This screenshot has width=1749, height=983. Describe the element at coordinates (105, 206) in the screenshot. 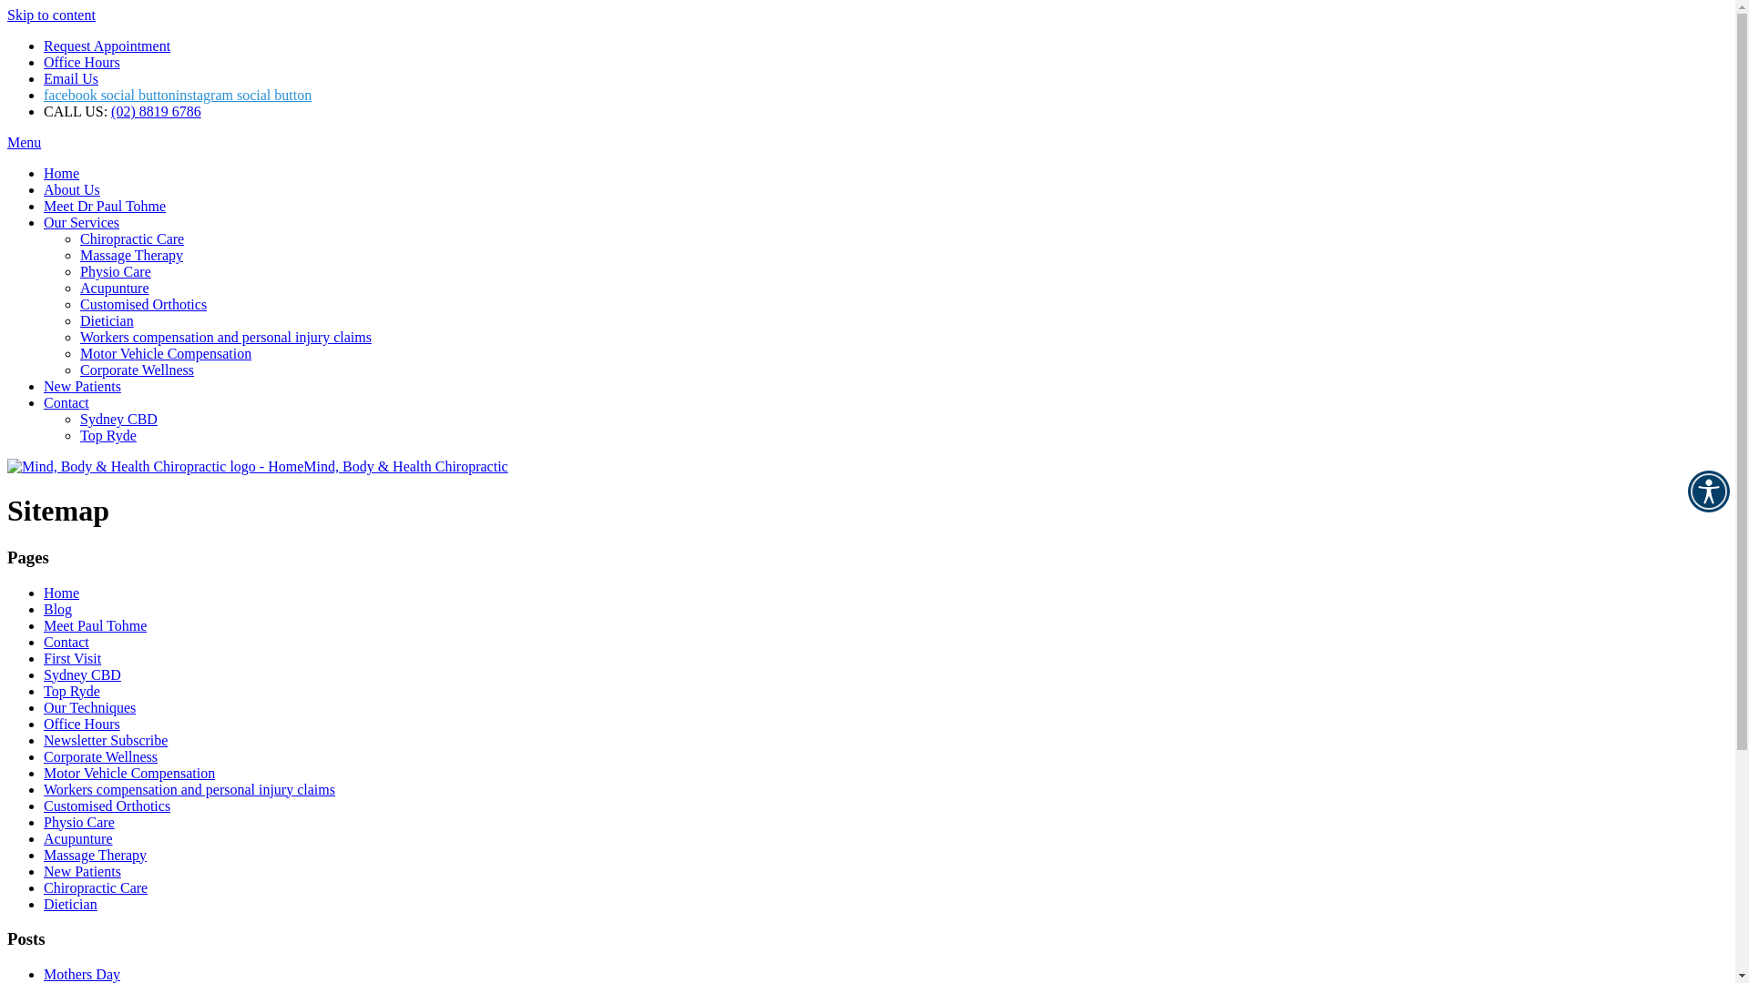

I see `Meet Dr Paul Tohme` at that location.